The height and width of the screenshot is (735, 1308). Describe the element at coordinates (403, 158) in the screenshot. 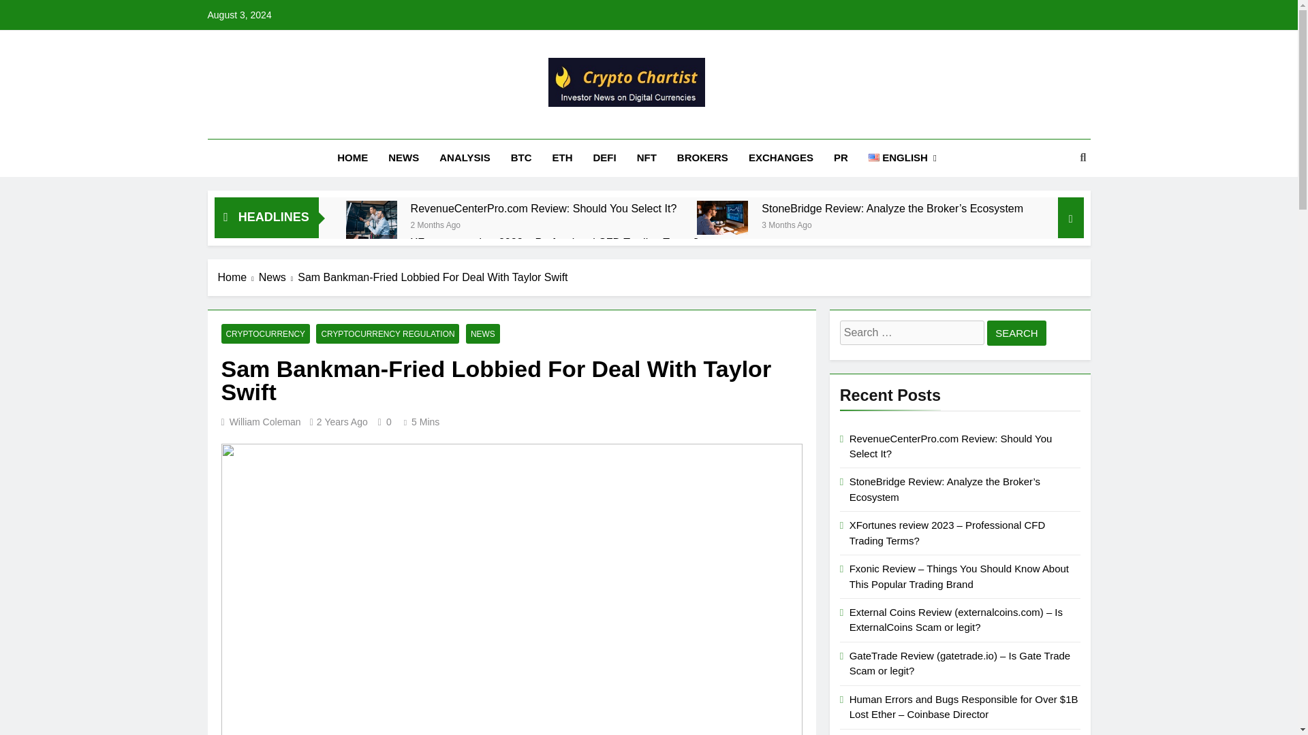

I see `NEWS` at that location.